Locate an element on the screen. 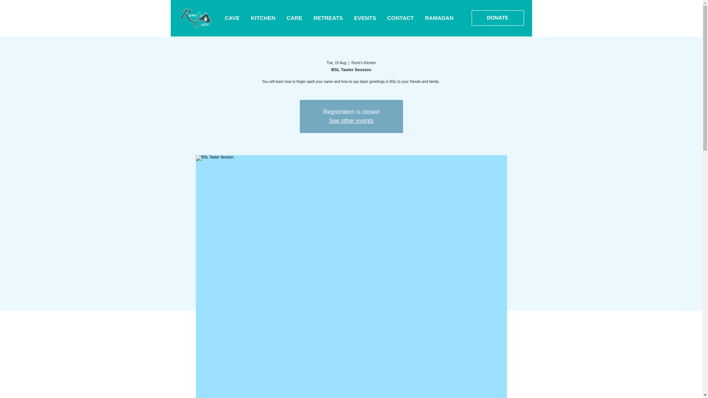  DONATE is located at coordinates (497, 18).